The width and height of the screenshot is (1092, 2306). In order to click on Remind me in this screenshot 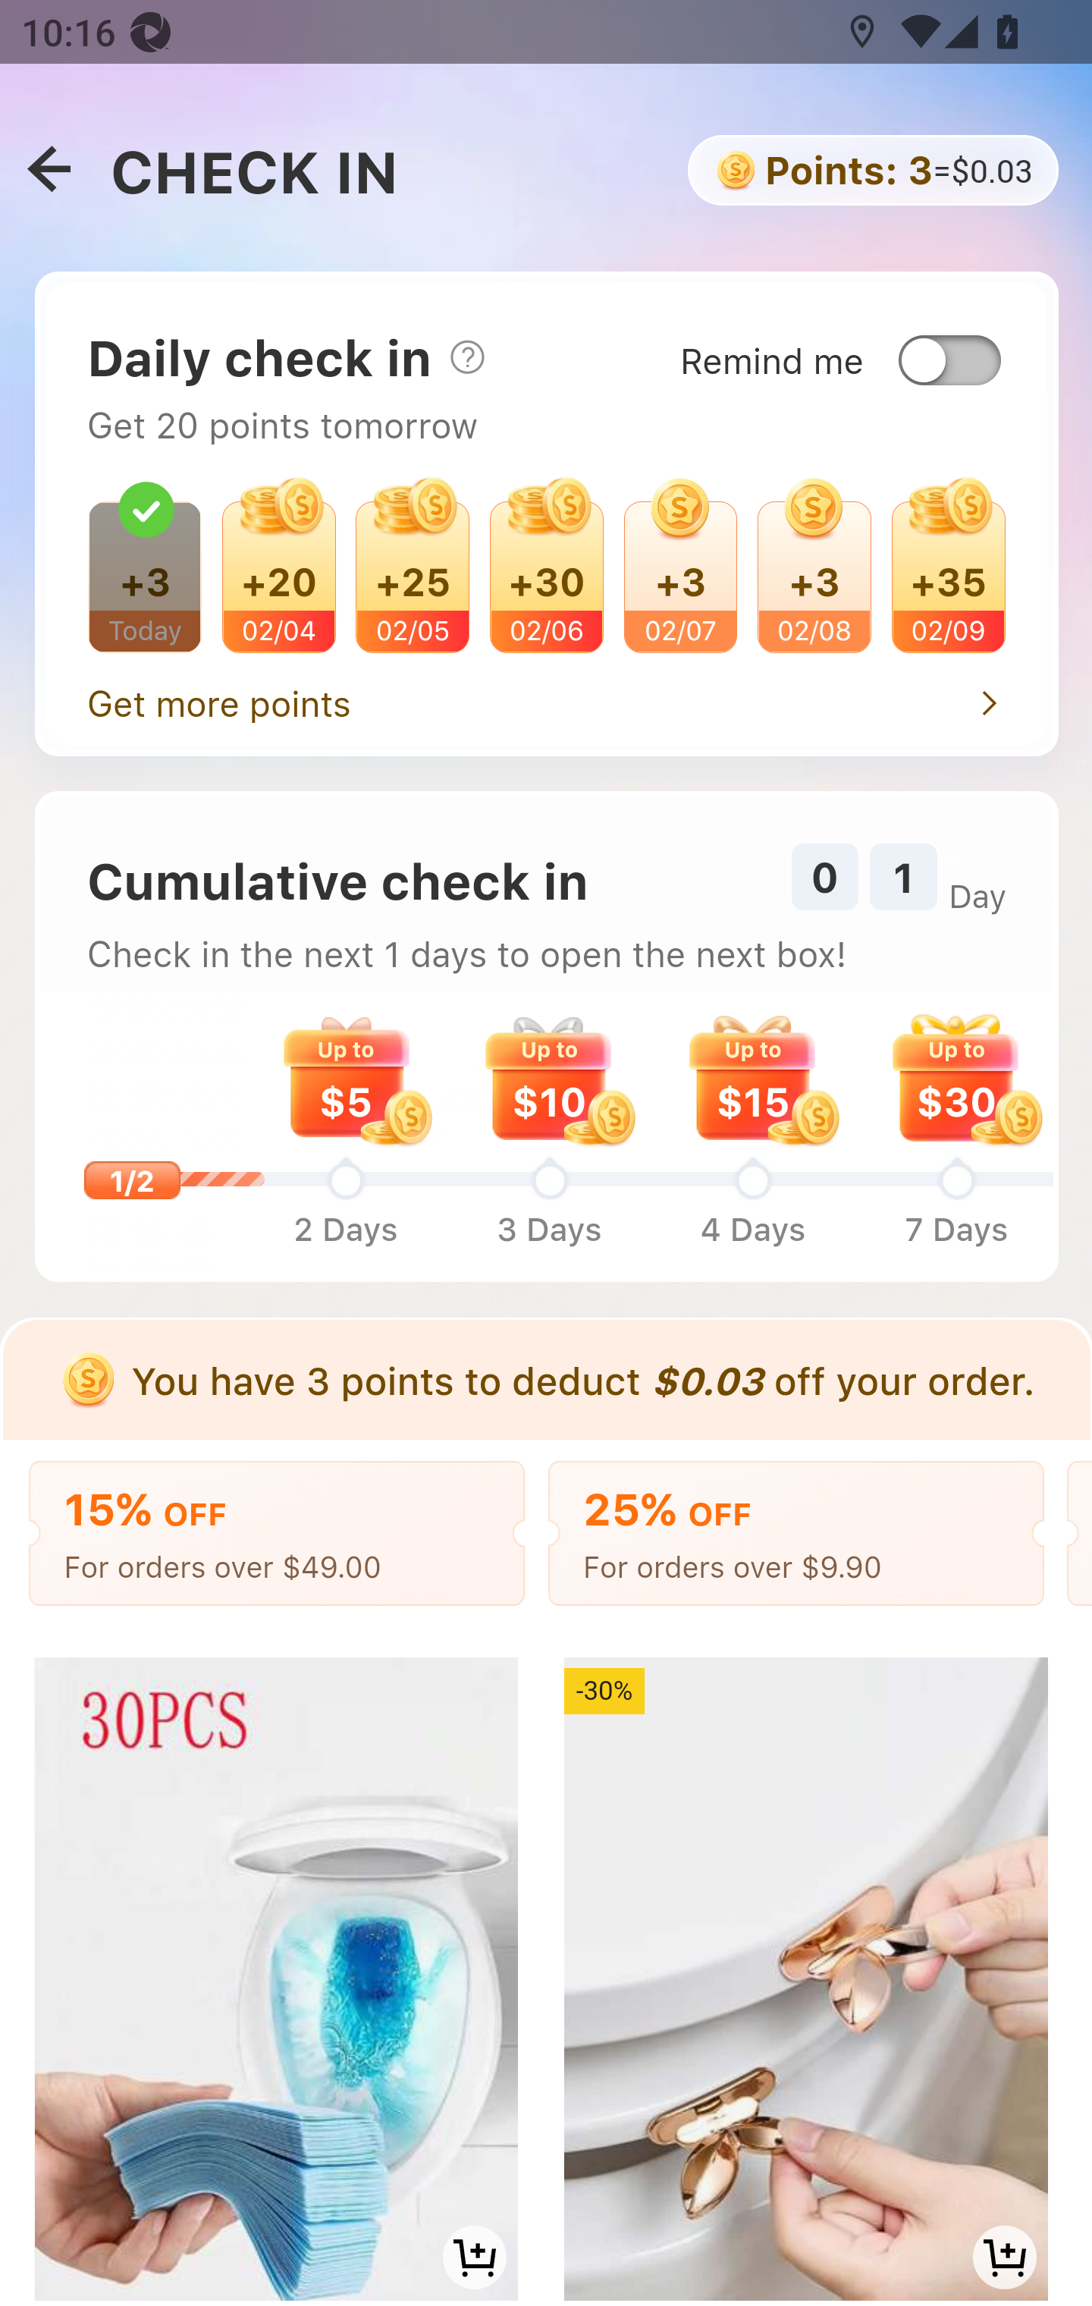, I will do `click(863, 336)`.